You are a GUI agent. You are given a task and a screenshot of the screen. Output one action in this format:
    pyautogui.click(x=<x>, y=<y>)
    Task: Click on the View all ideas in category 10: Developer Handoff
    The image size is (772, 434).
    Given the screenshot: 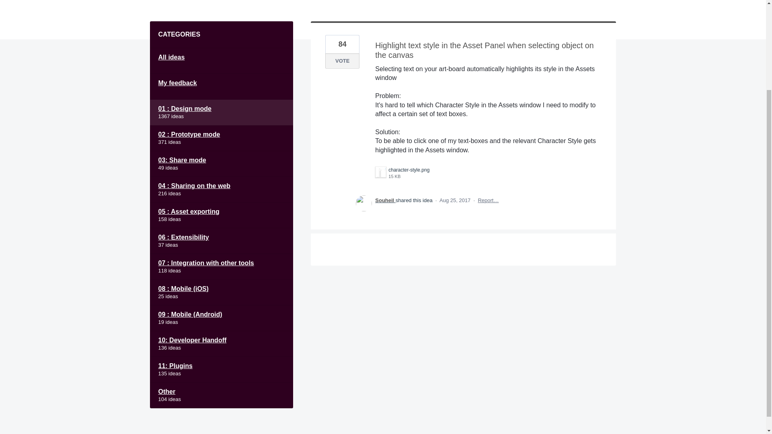 What is the action you would take?
    pyautogui.click(x=221, y=344)
    